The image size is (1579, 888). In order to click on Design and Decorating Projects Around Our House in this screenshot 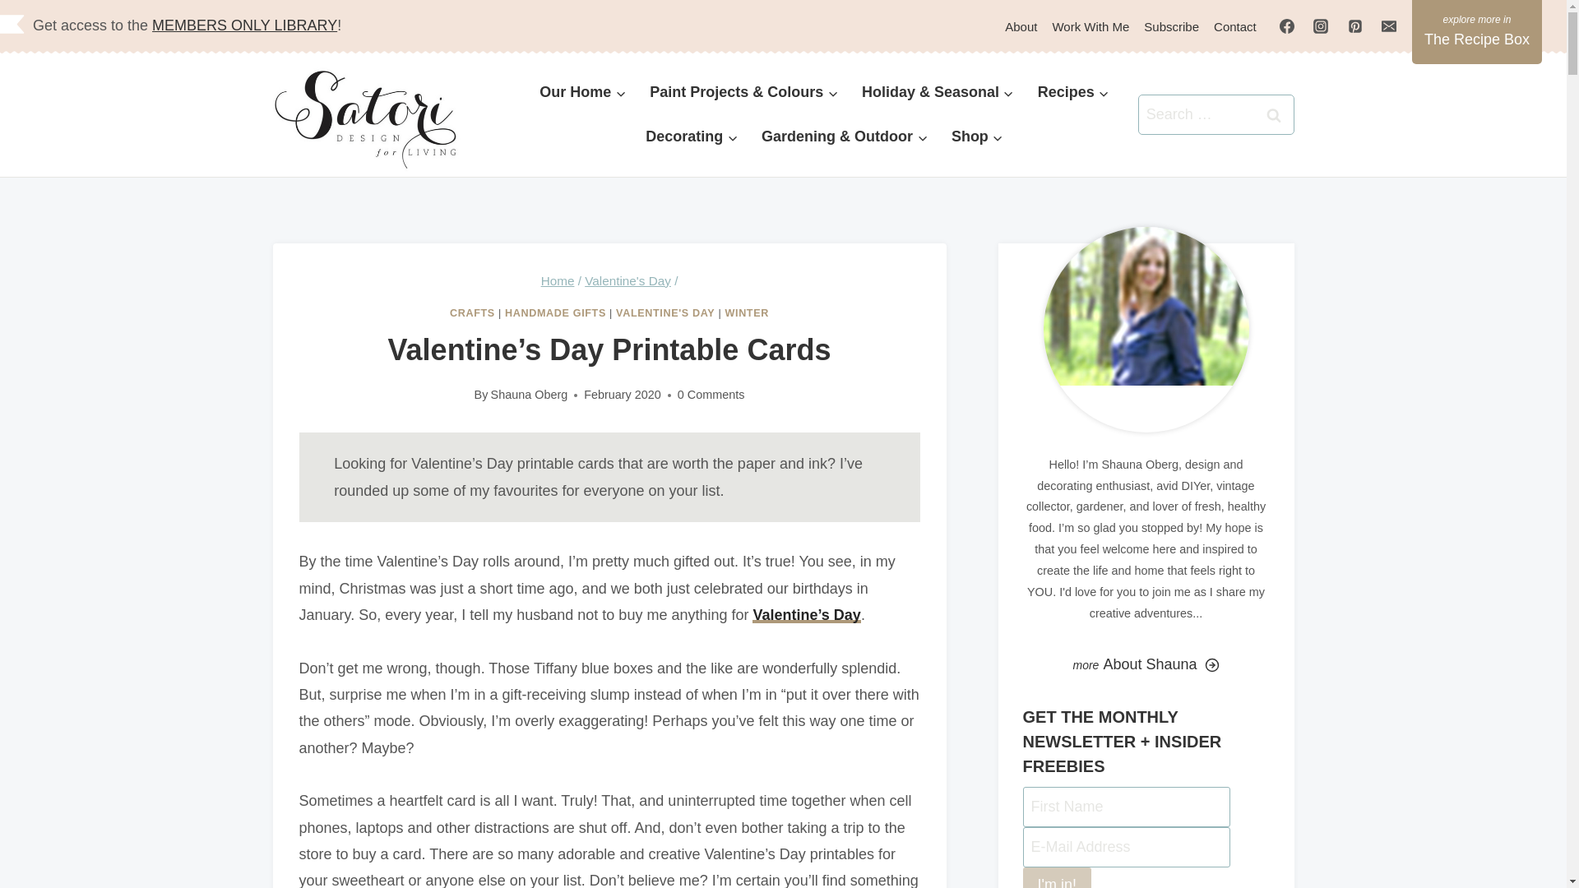, I will do `click(582, 93)`.